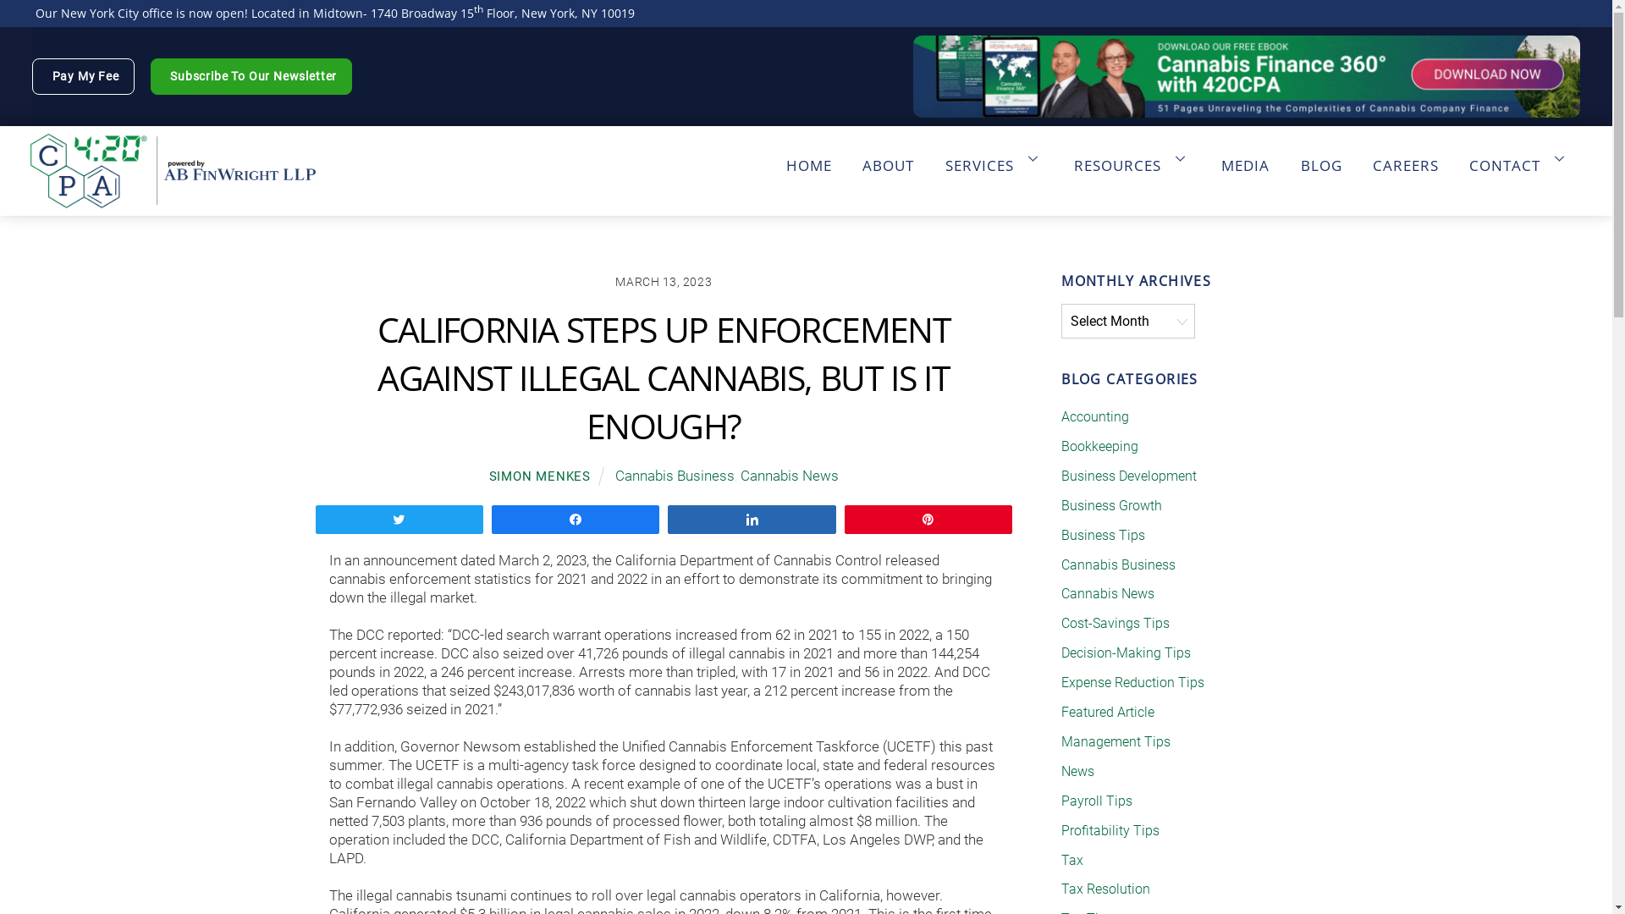 This screenshot has width=1625, height=914. What do you see at coordinates (1132, 155) in the screenshot?
I see `RESOURCES` at bounding box center [1132, 155].